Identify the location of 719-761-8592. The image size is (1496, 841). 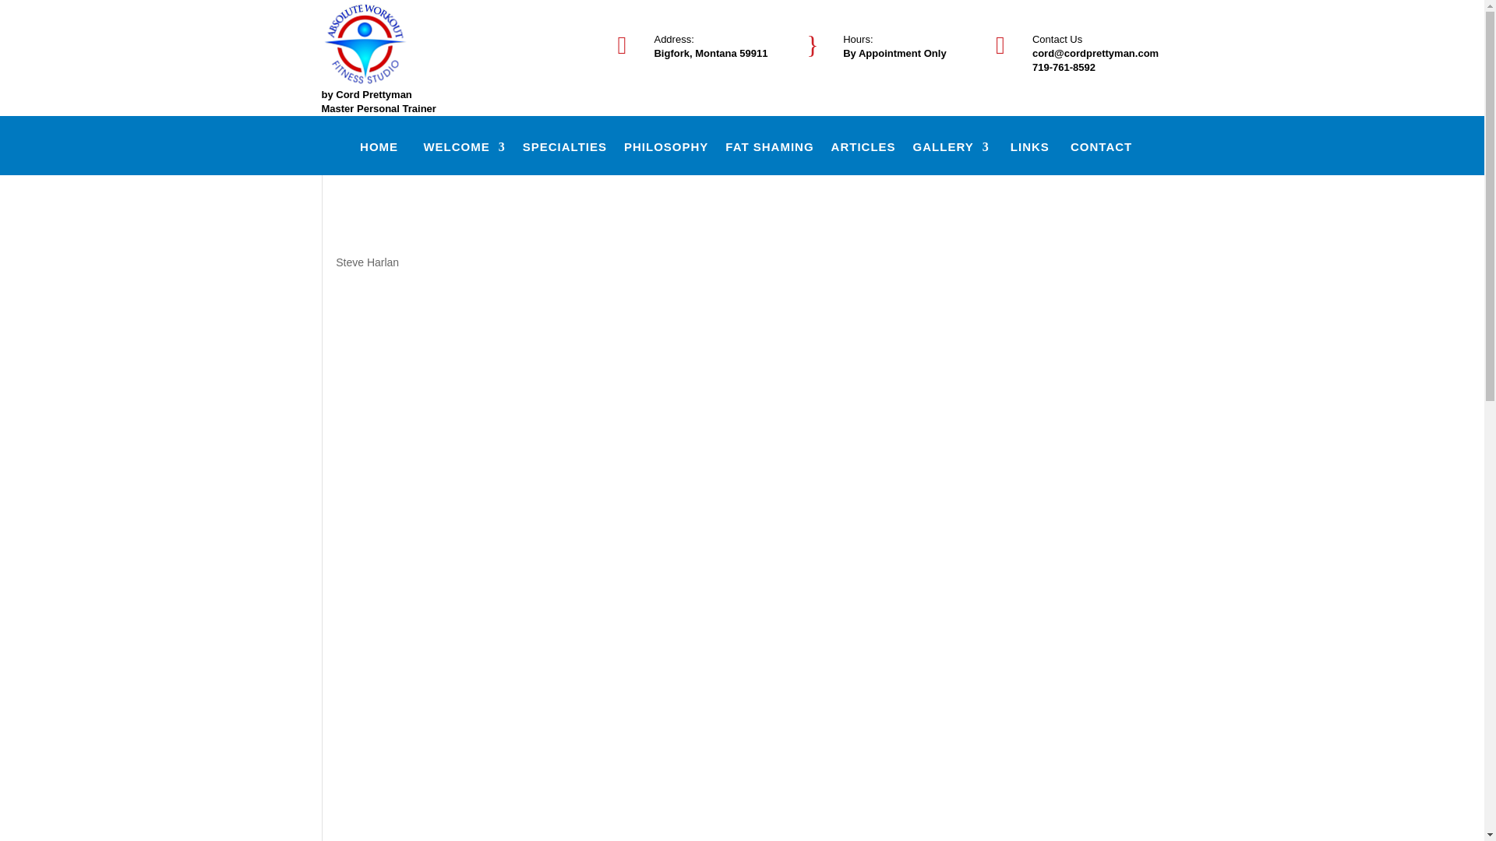
(1063, 67).